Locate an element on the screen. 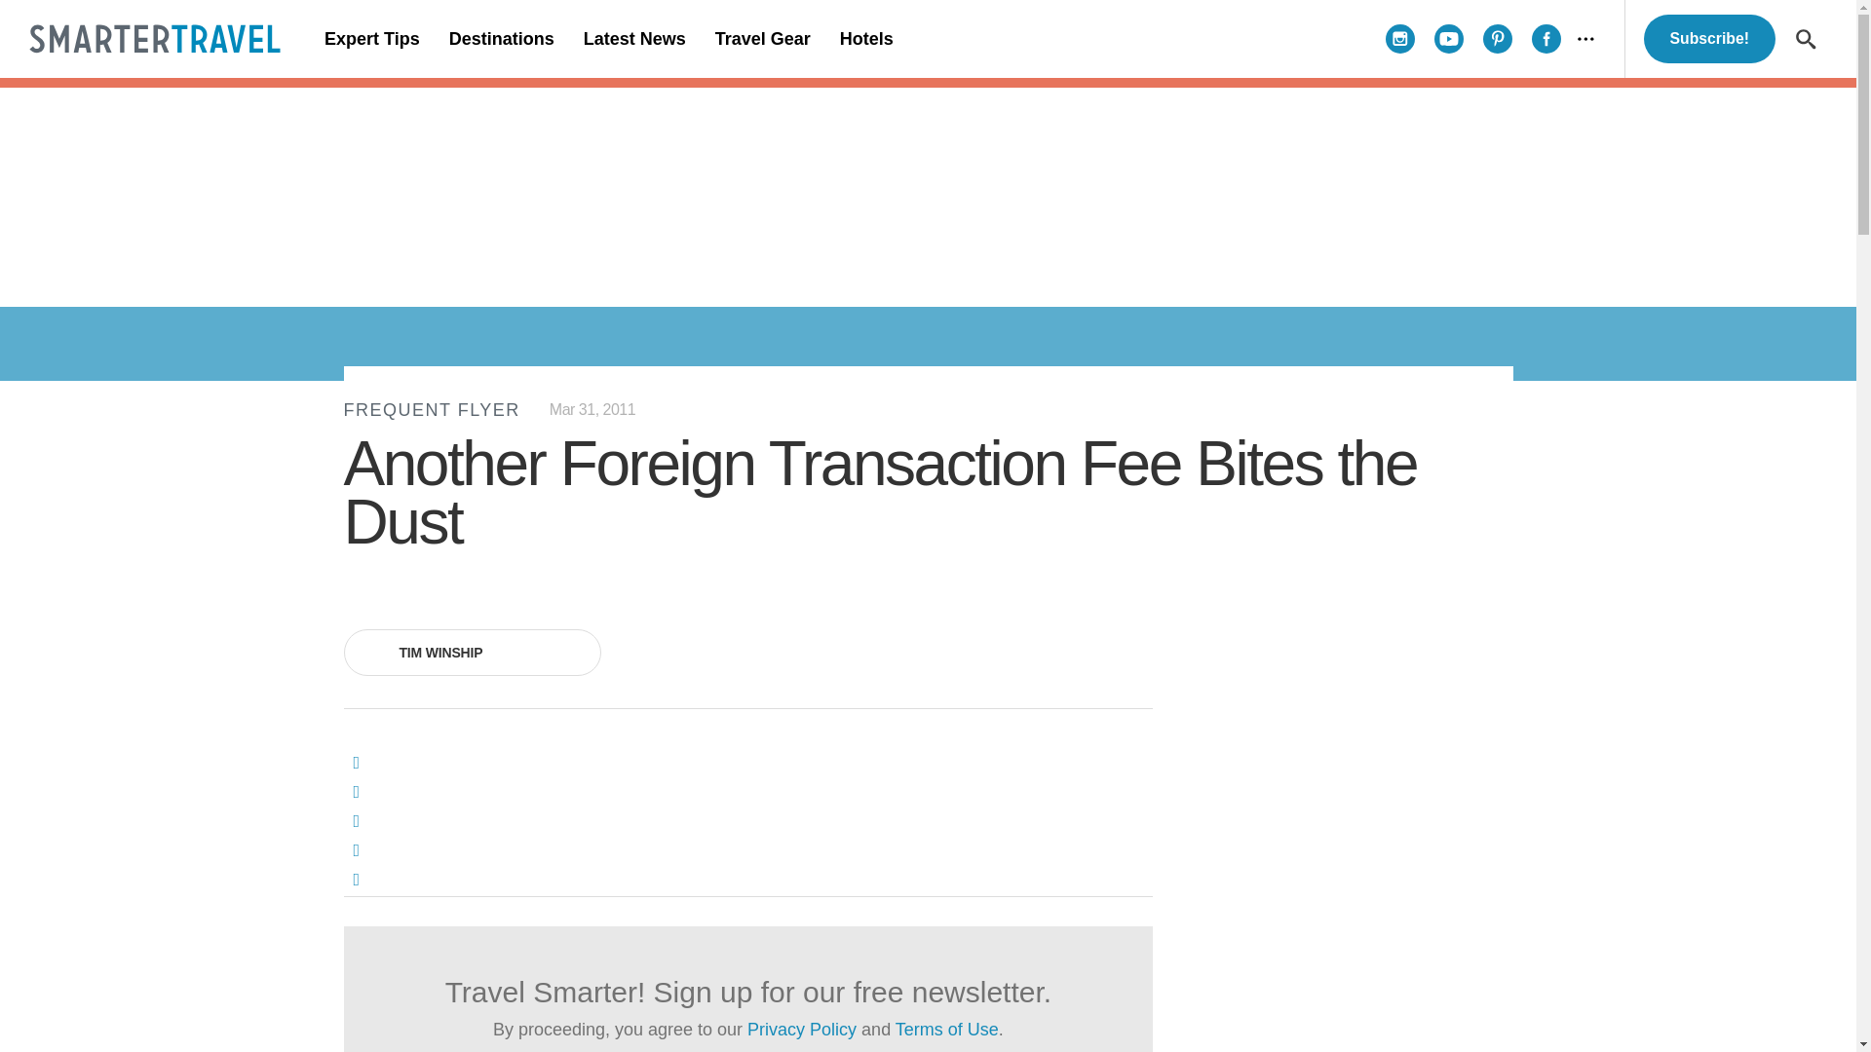 The image size is (1871, 1052). Expert Tips is located at coordinates (372, 39).